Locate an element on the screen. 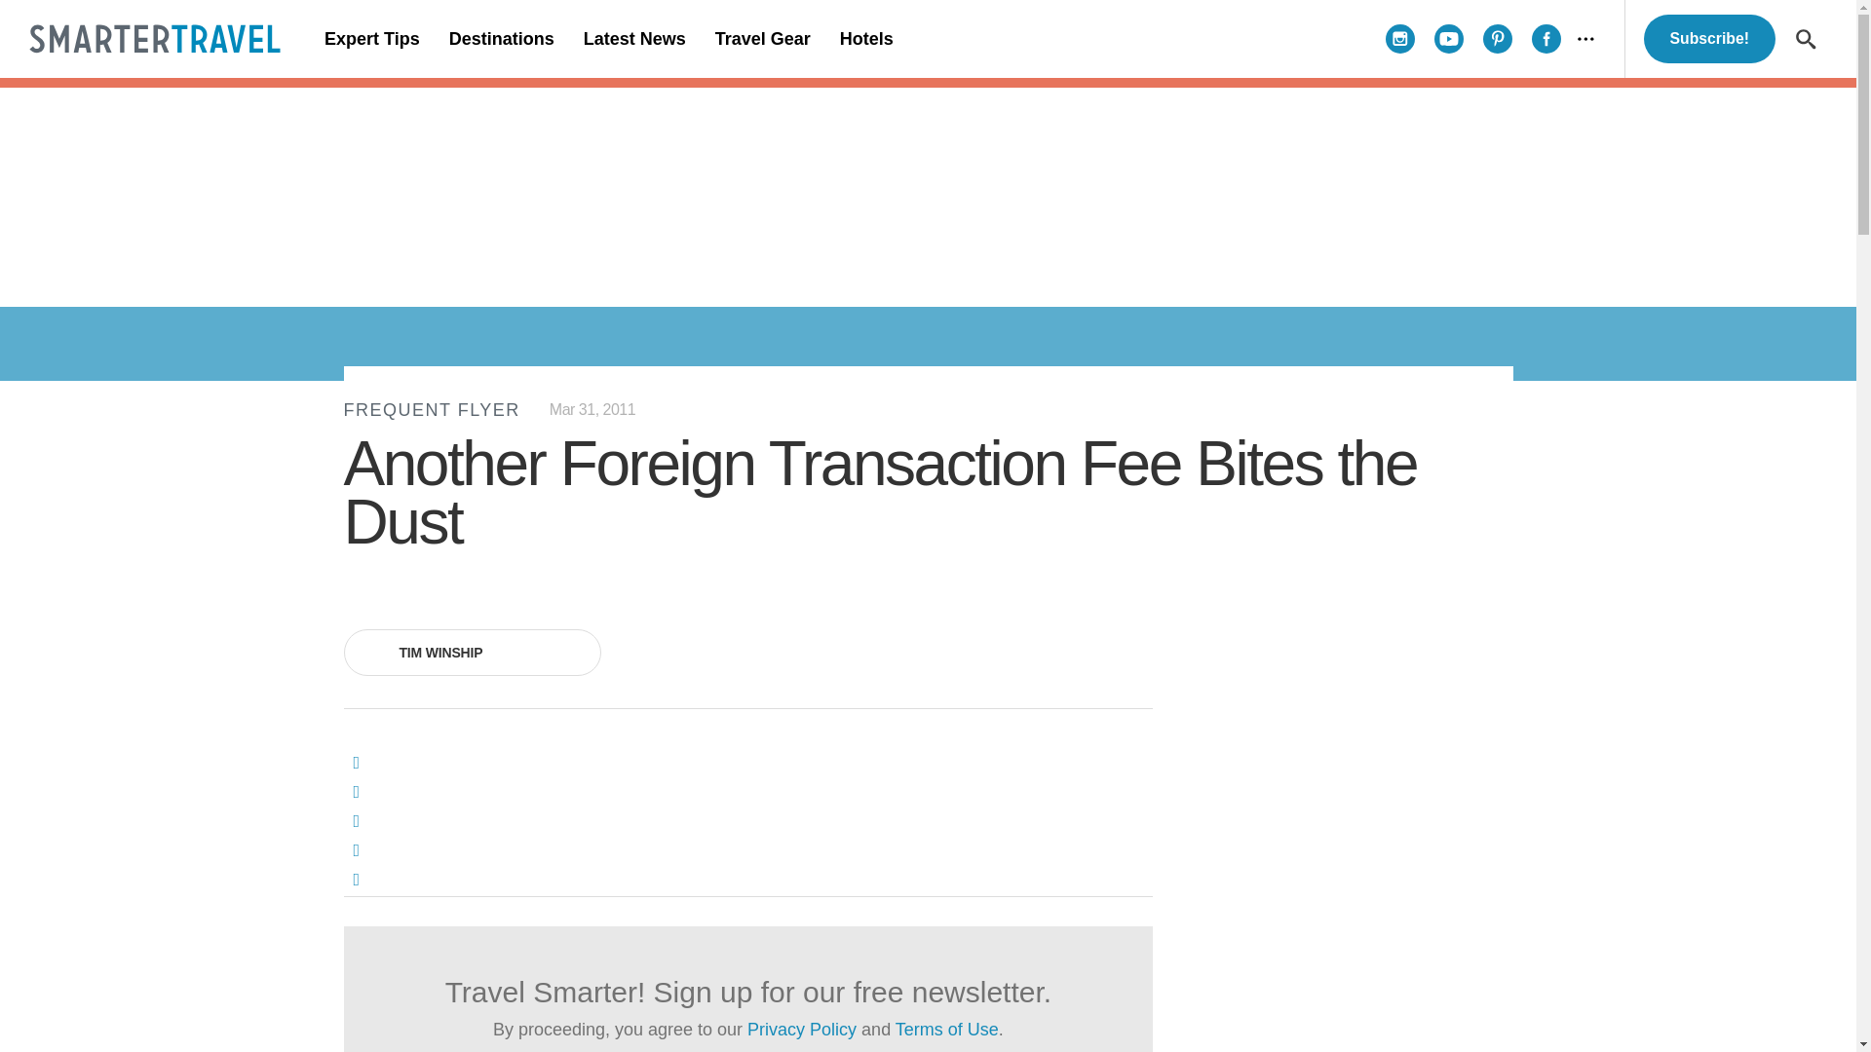 The image size is (1871, 1052). Expert Tips is located at coordinates (372, 39).